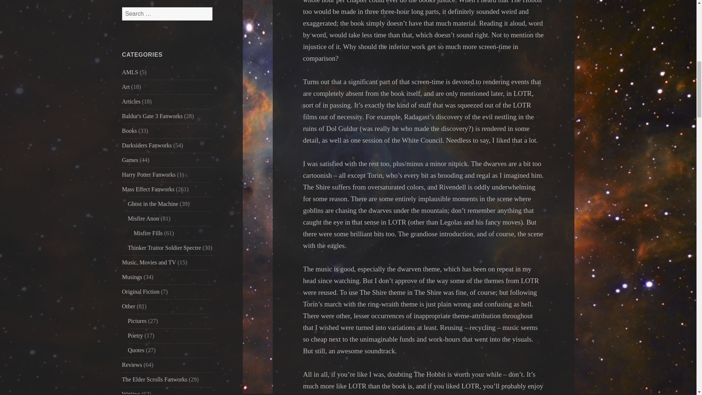 This screenshot has height=395, width=702. What do you see at coordinates (148, 233) in the screenshot?
I see `Misfire Fills` at bounding box center [148, 233].